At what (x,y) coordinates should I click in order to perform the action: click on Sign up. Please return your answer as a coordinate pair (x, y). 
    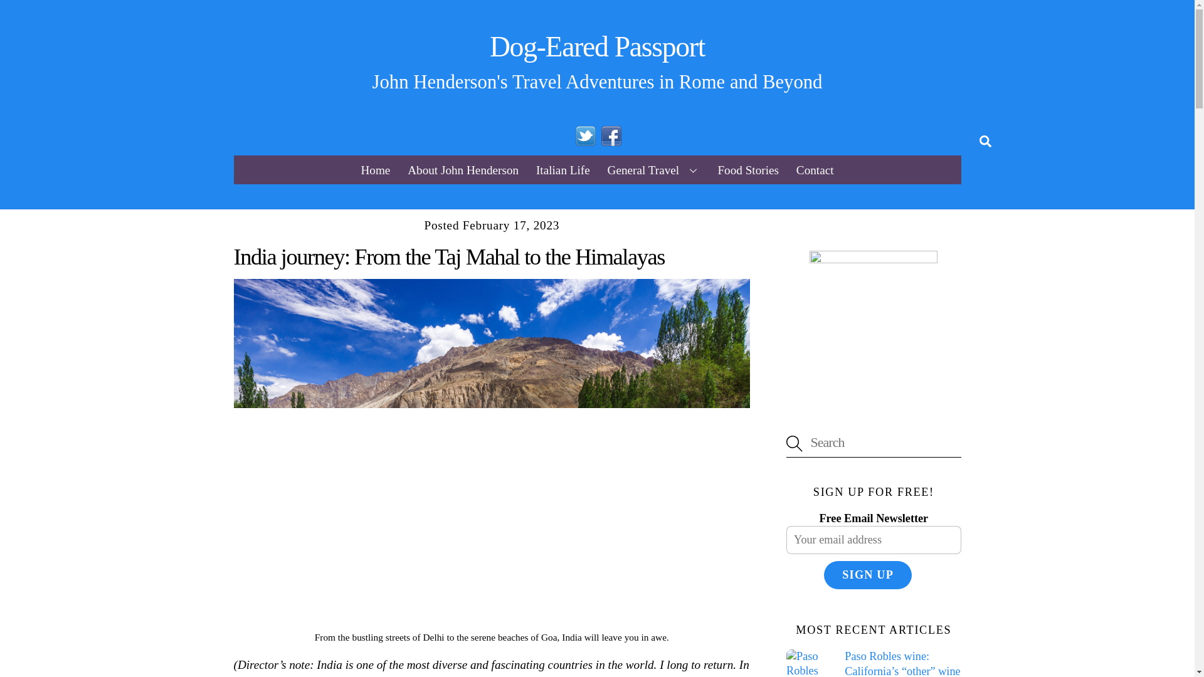
    Looking at the image, I should click on (867, 575).